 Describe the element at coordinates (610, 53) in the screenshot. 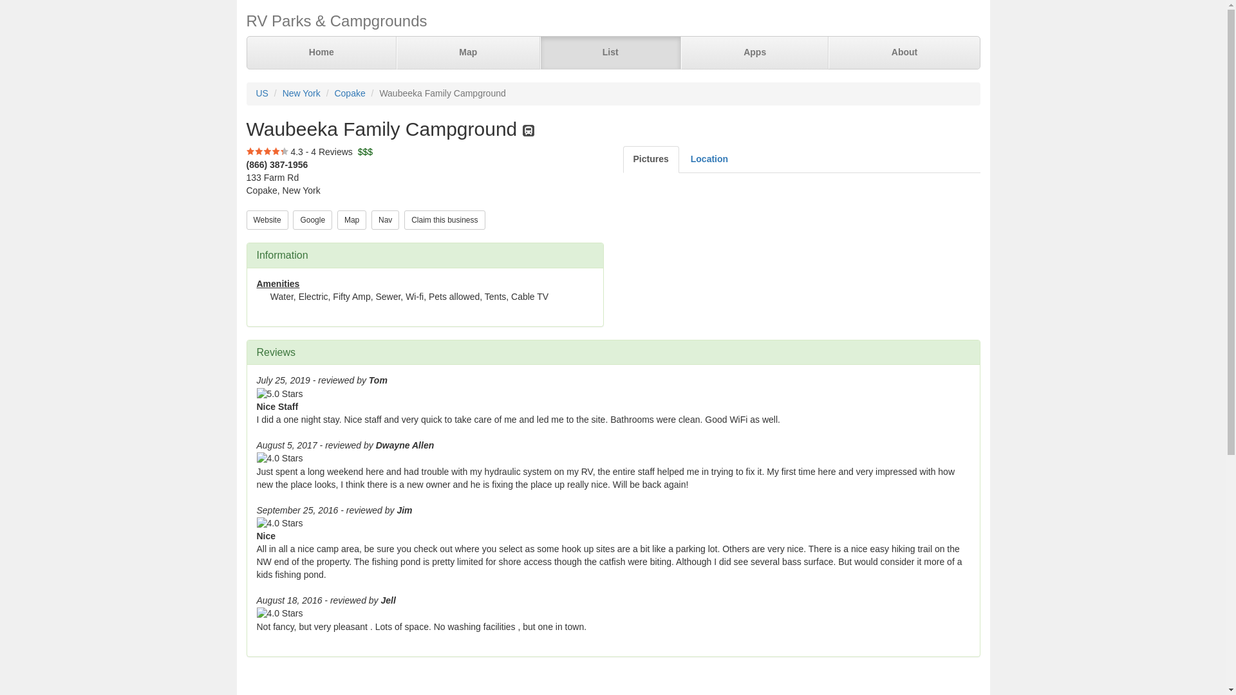

I see `List` at that location.